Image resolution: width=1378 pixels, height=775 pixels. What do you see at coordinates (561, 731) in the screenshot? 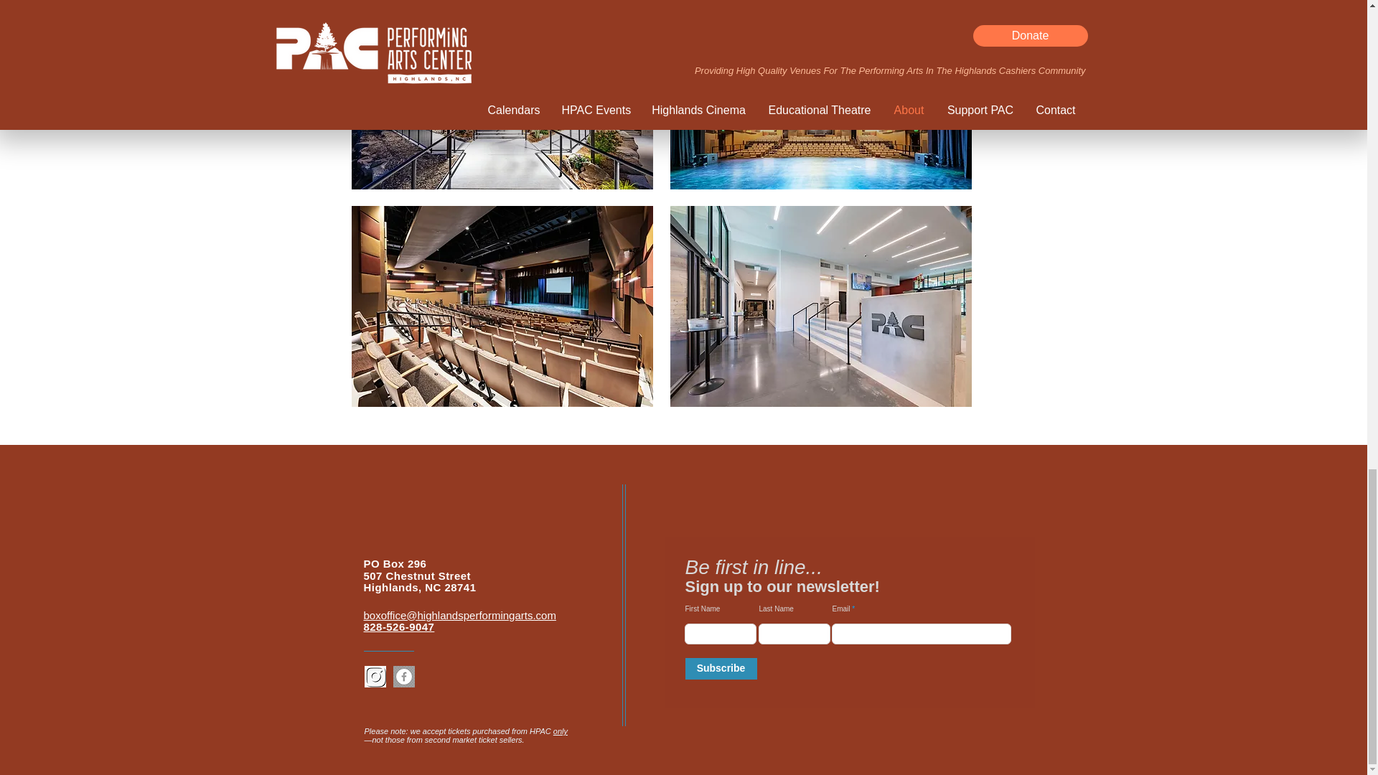
I see `only` at bounding box center [561, 731].